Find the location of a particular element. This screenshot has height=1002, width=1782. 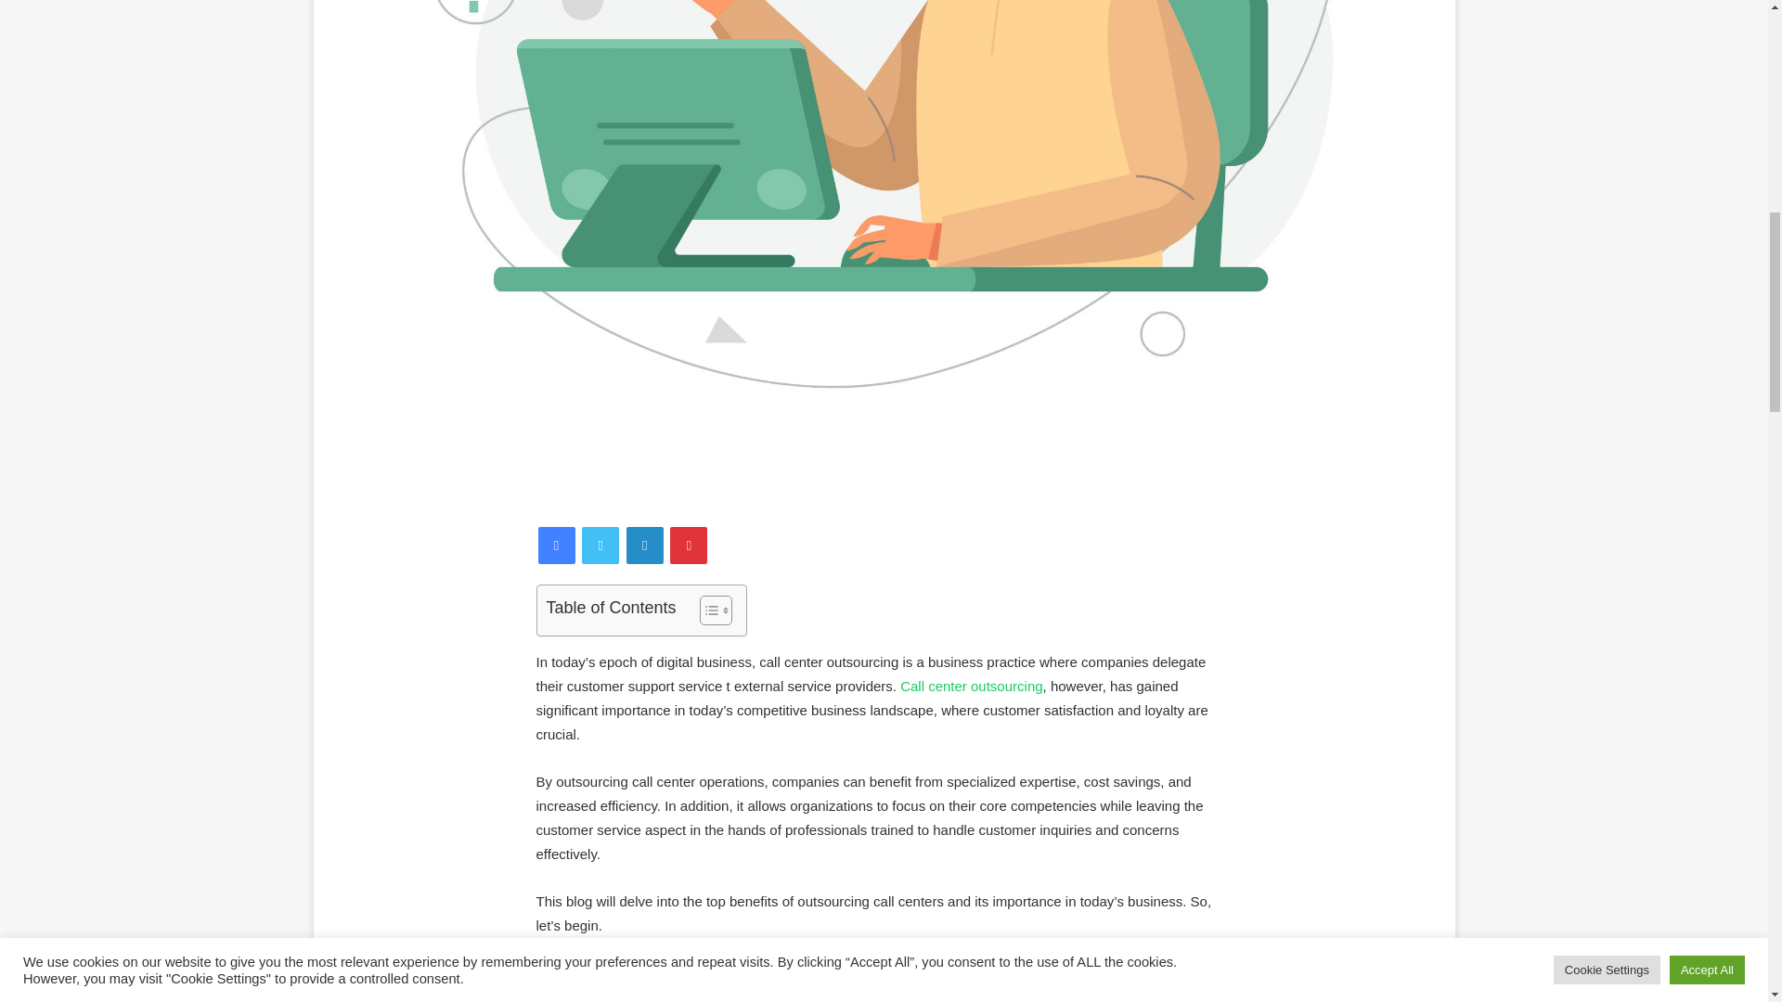

Pinterest is located at coordinates (689, 546).